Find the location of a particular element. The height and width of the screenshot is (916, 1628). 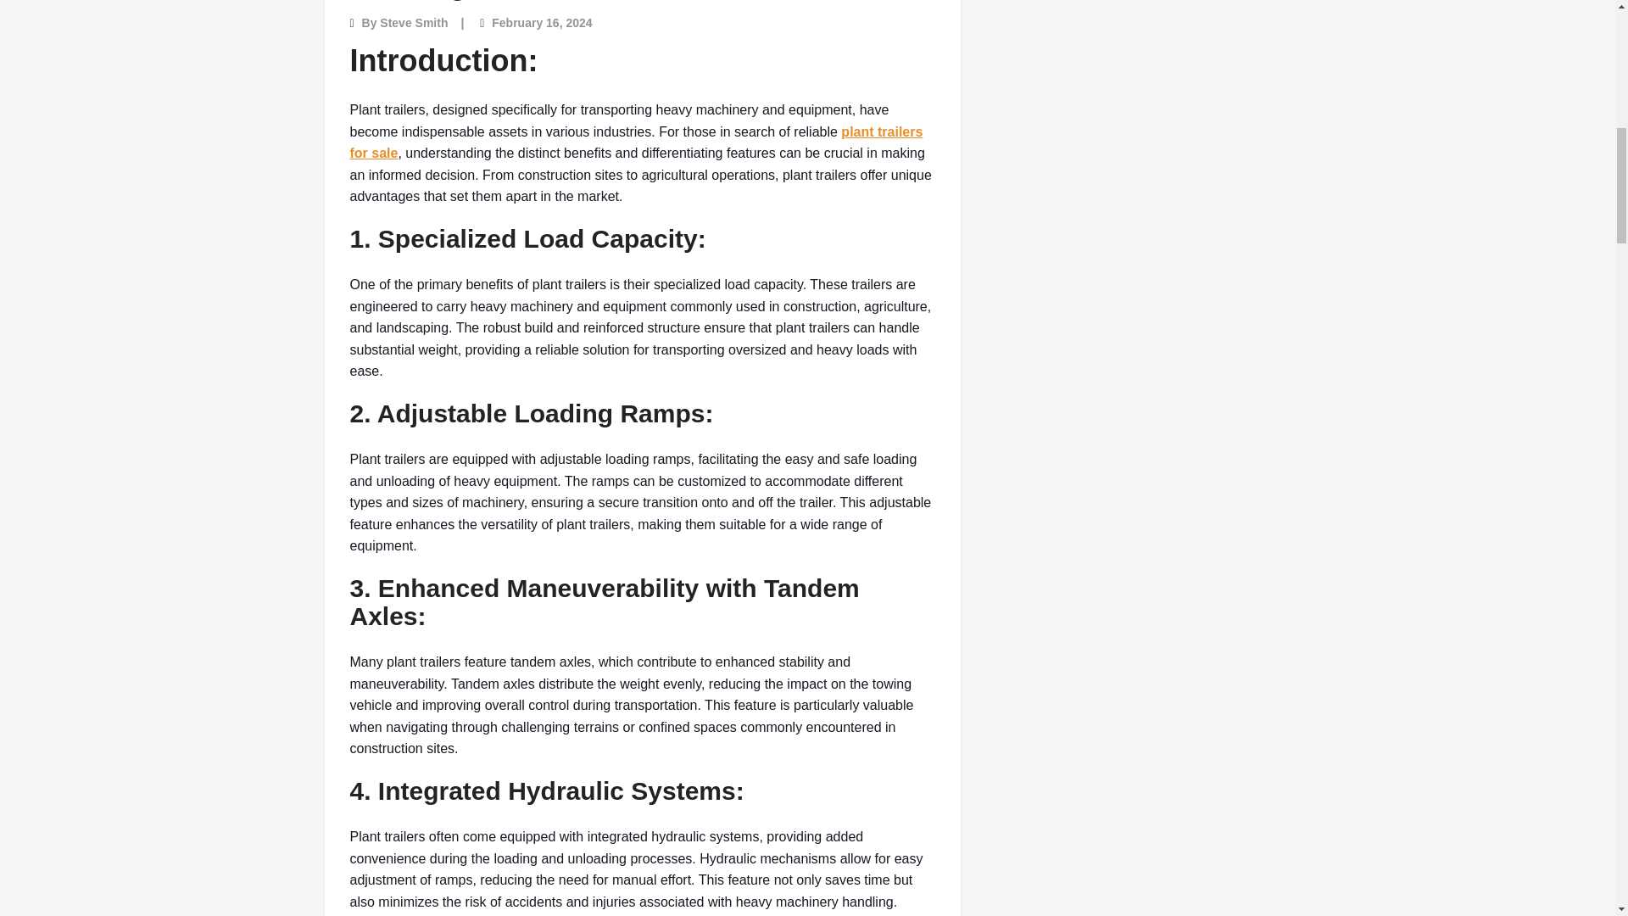

February 16, 2024 is located at coordinates (541, 22).